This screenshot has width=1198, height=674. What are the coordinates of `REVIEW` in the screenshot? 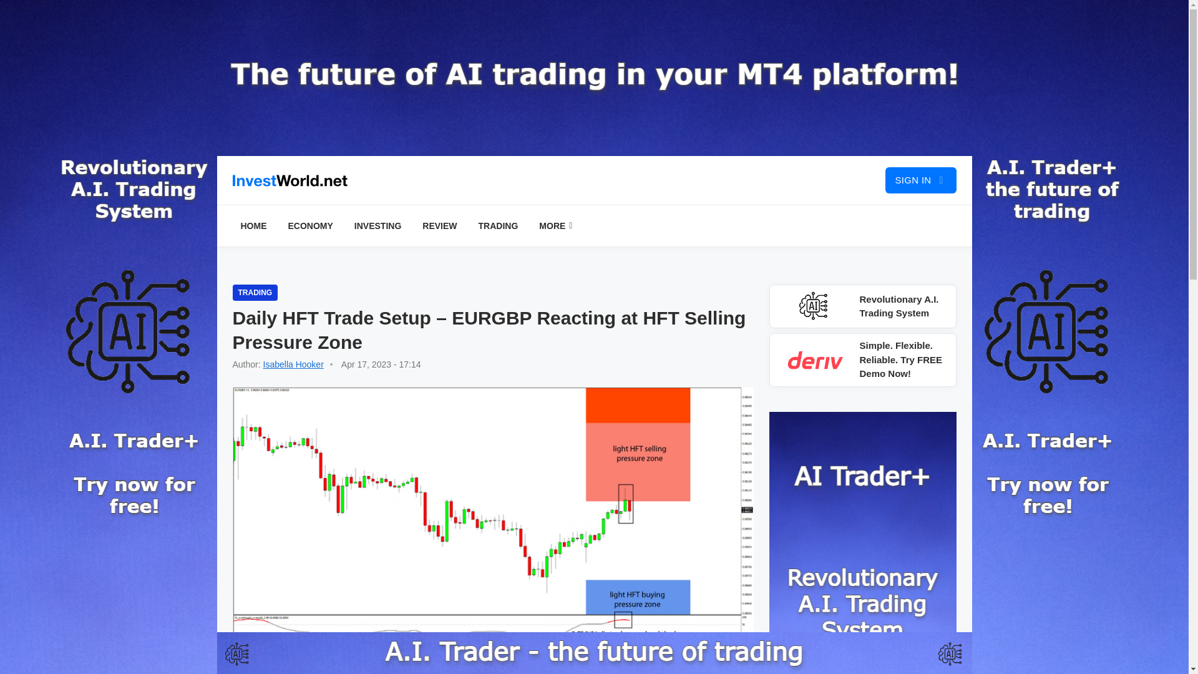 It's located at (439, 226).